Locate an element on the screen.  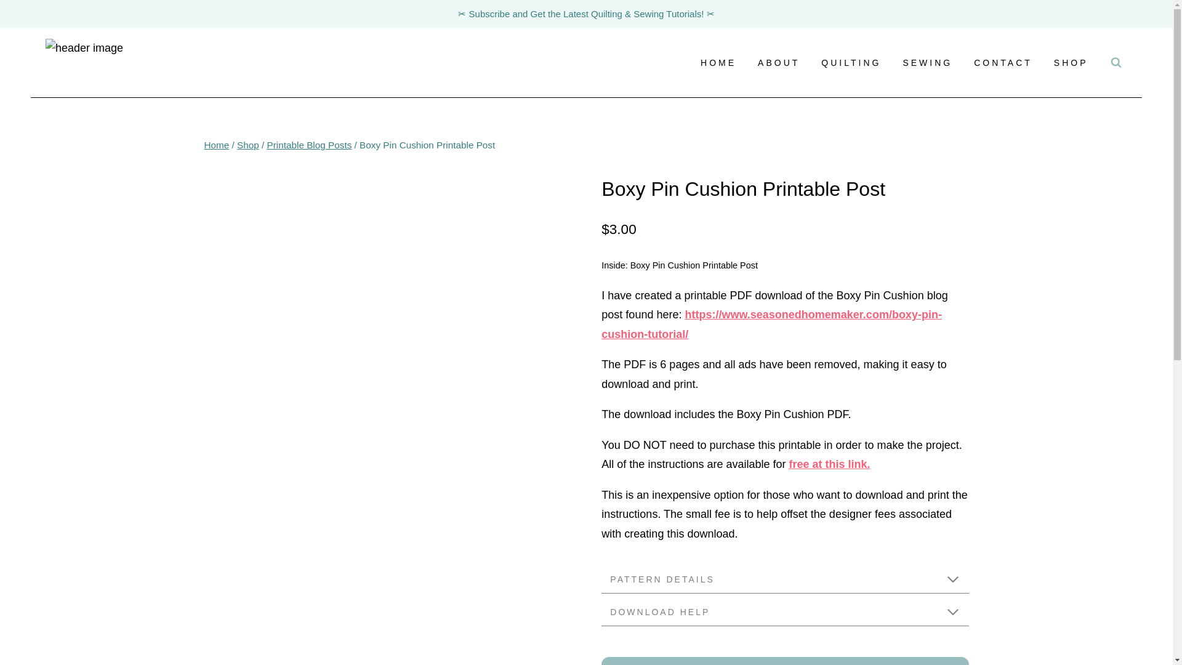
Shop is located at coordinates (247, 145).